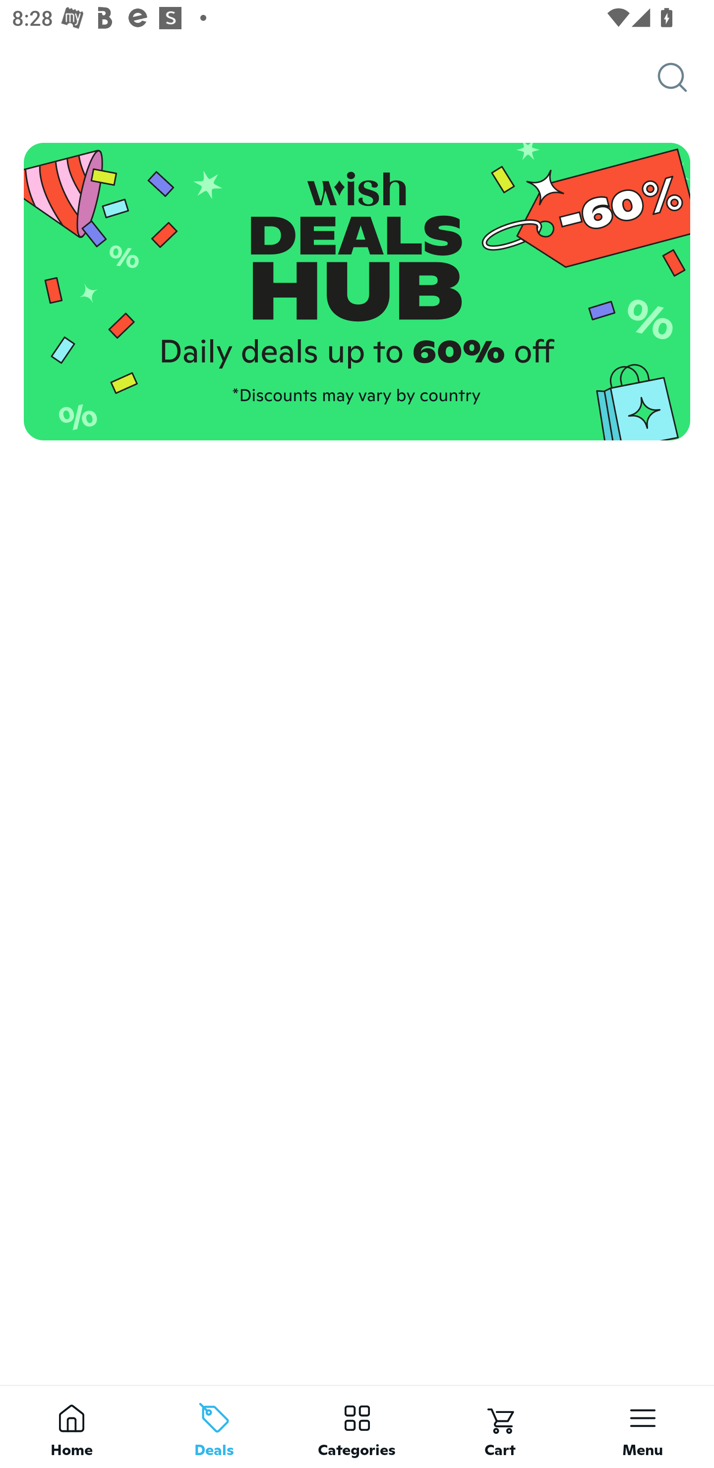  Describe the element at coordinates (643, 1426) in the screenshot. I see `Menu` at that location.